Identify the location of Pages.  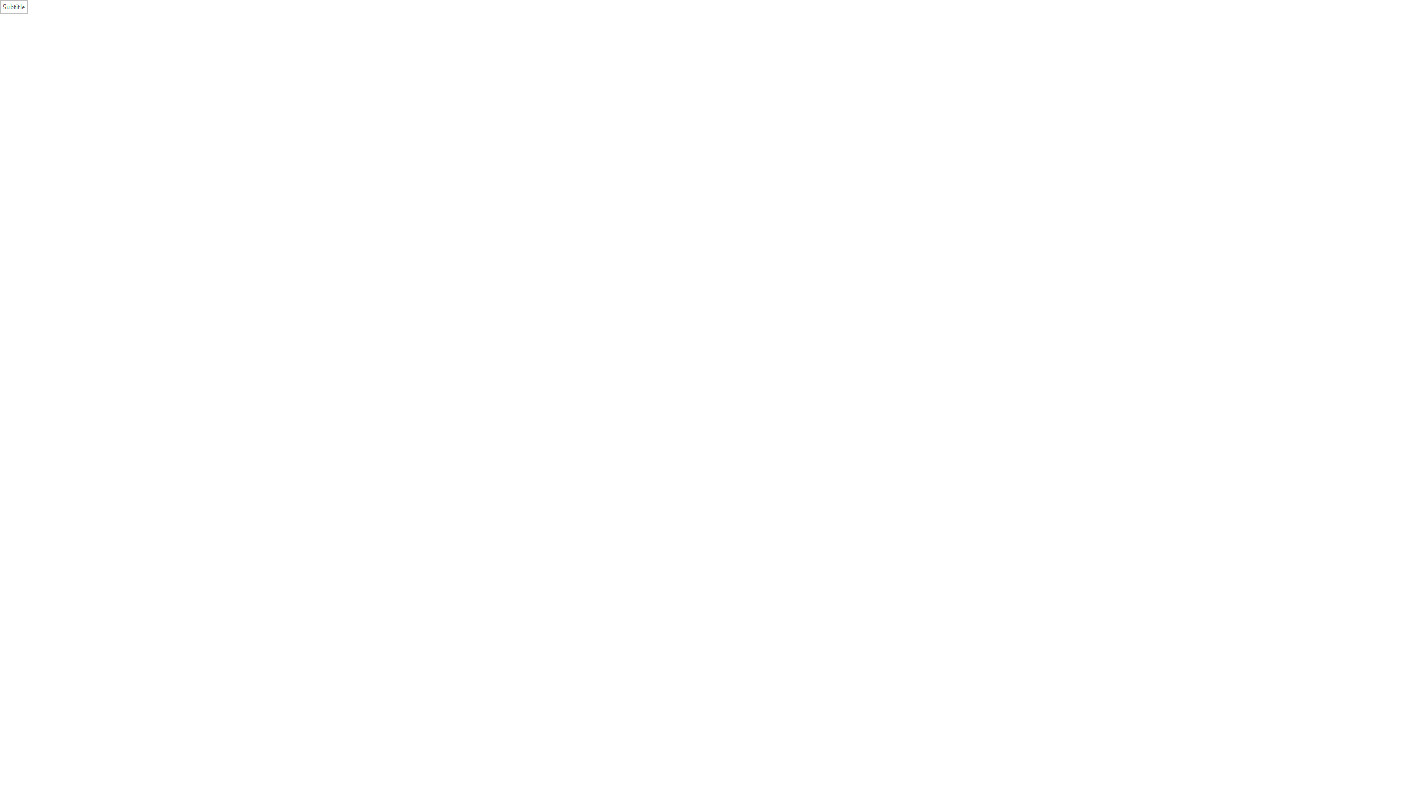
(58, 147).